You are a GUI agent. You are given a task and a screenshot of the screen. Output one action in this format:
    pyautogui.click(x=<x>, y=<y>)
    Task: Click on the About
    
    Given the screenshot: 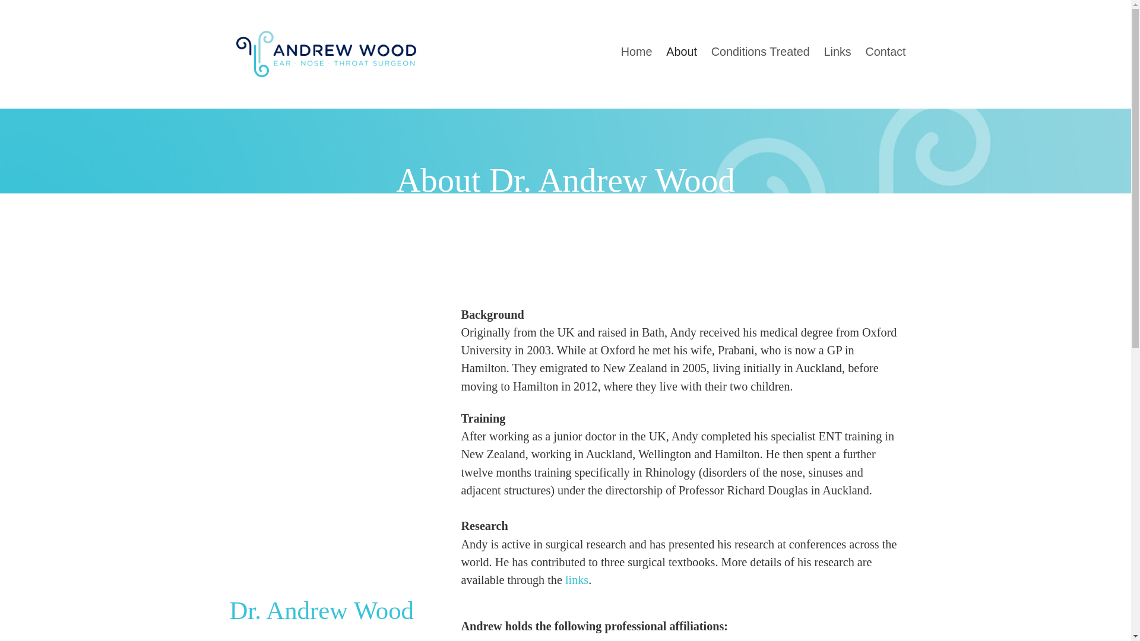 What is the action you would take?
    pyautogui.click(x=680, y=52)
    